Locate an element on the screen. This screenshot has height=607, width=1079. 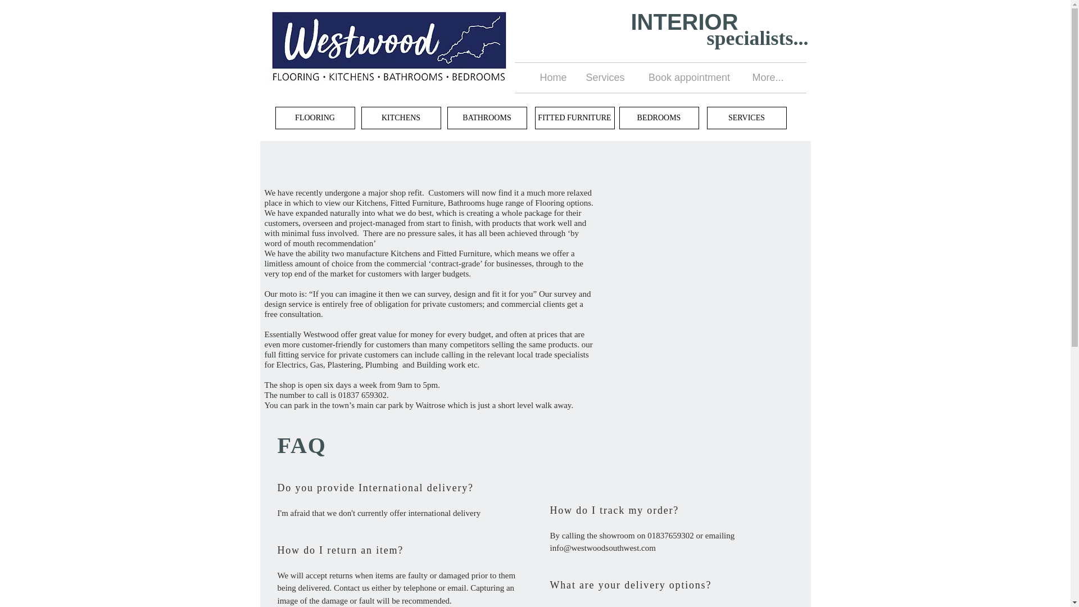
Book appointment is located at coordinates (690, 78).